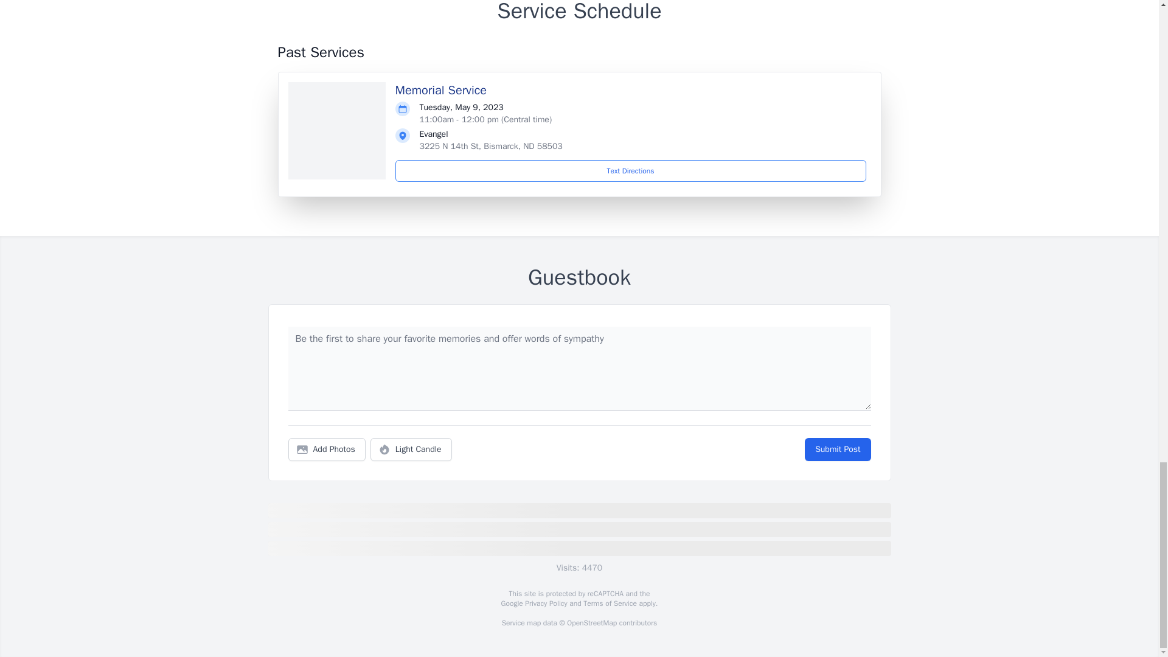 Image resolution: width=1168 pixels, height=657 pixels. I want to click on Terms of Service, so click(610, 603).